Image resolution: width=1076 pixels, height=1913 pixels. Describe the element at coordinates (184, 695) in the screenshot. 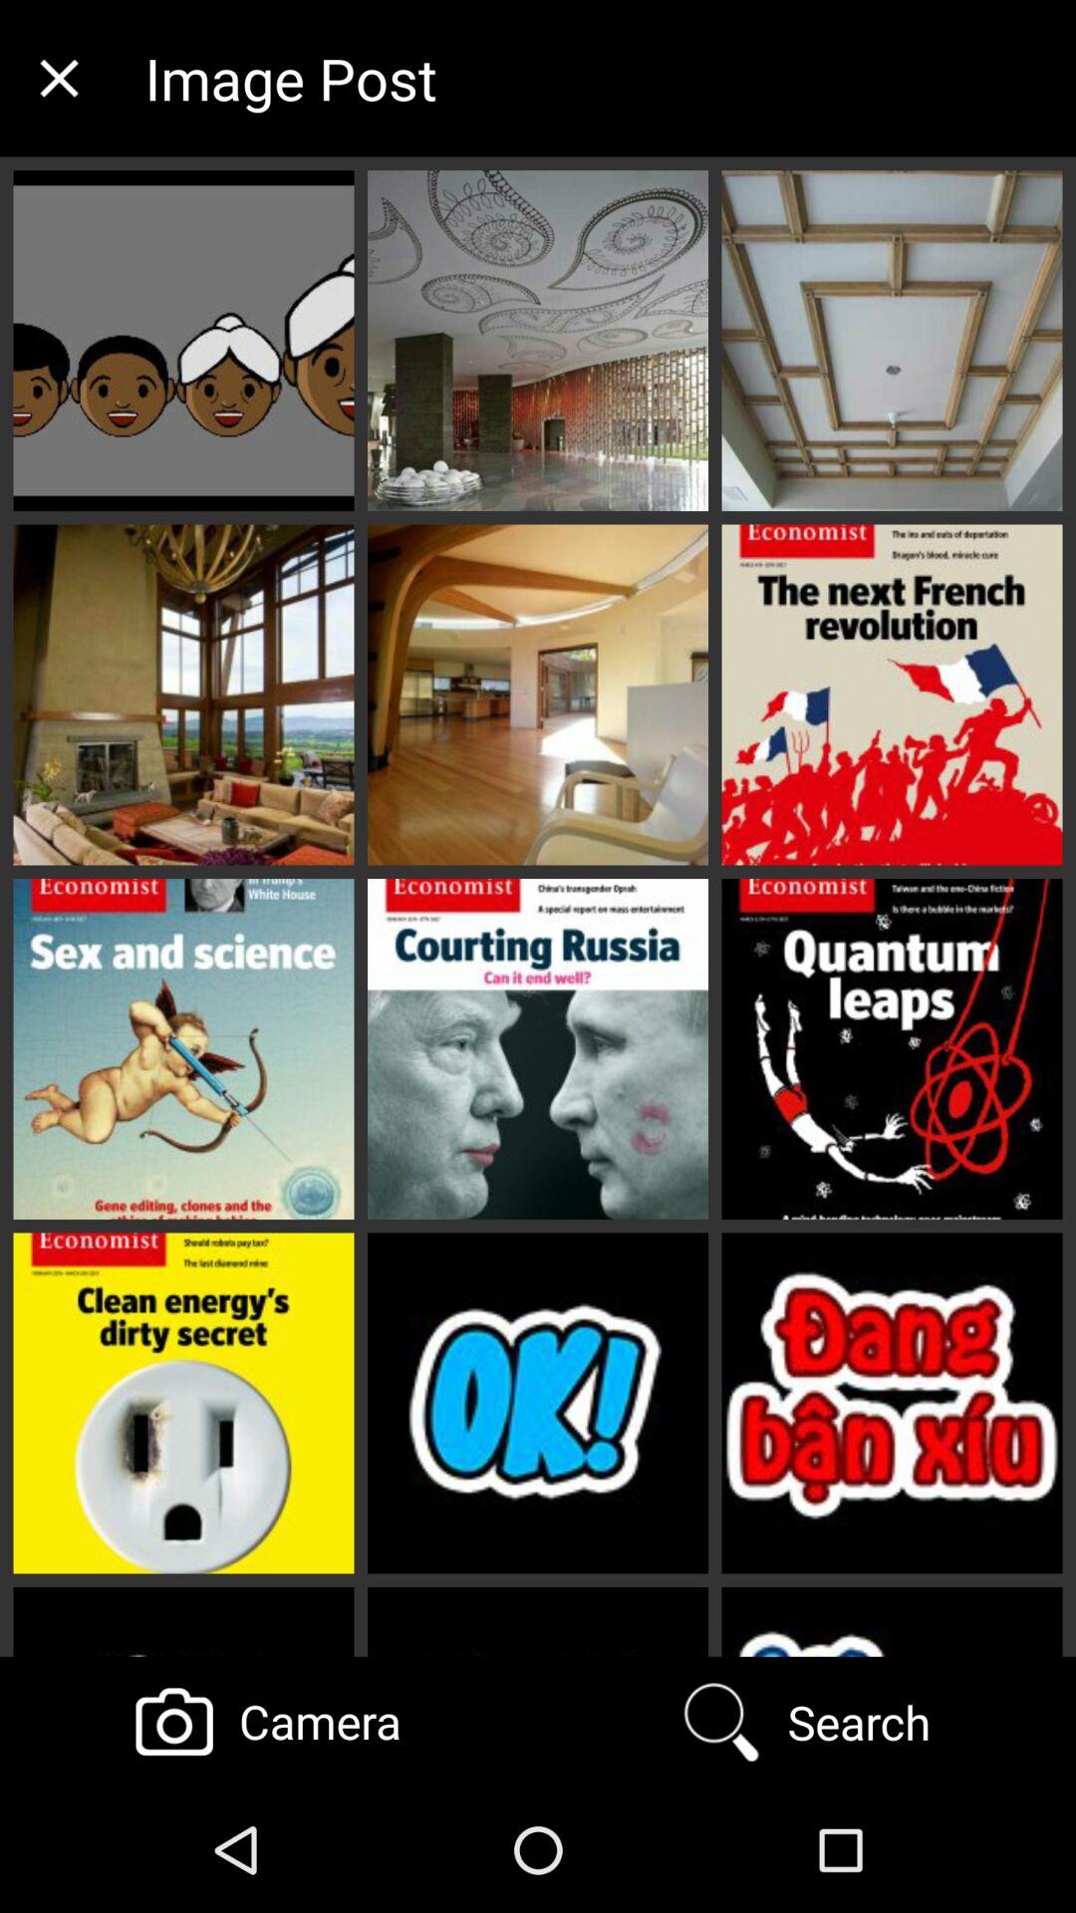

I see `select the 2nd image below the close button on the web page` at that location.